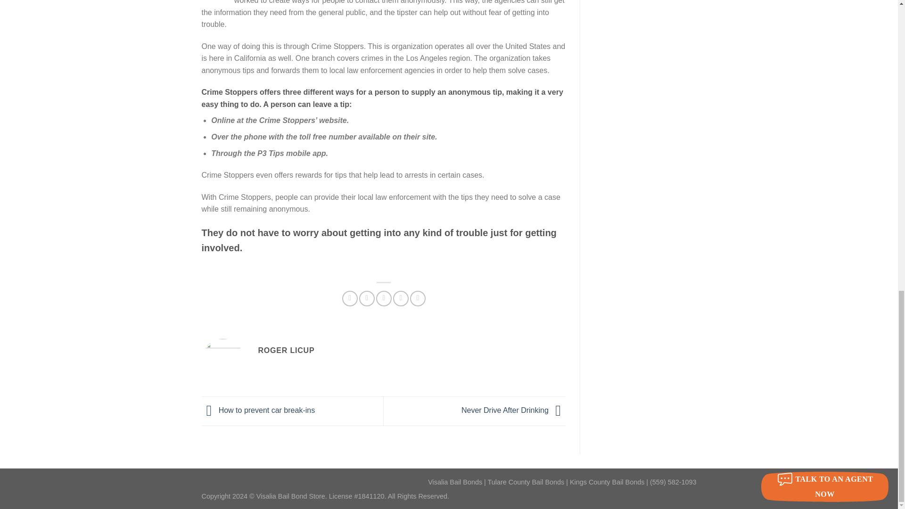 The image size is (905, 509). I want to click on Pin on Pinterest, so click(401, 298).